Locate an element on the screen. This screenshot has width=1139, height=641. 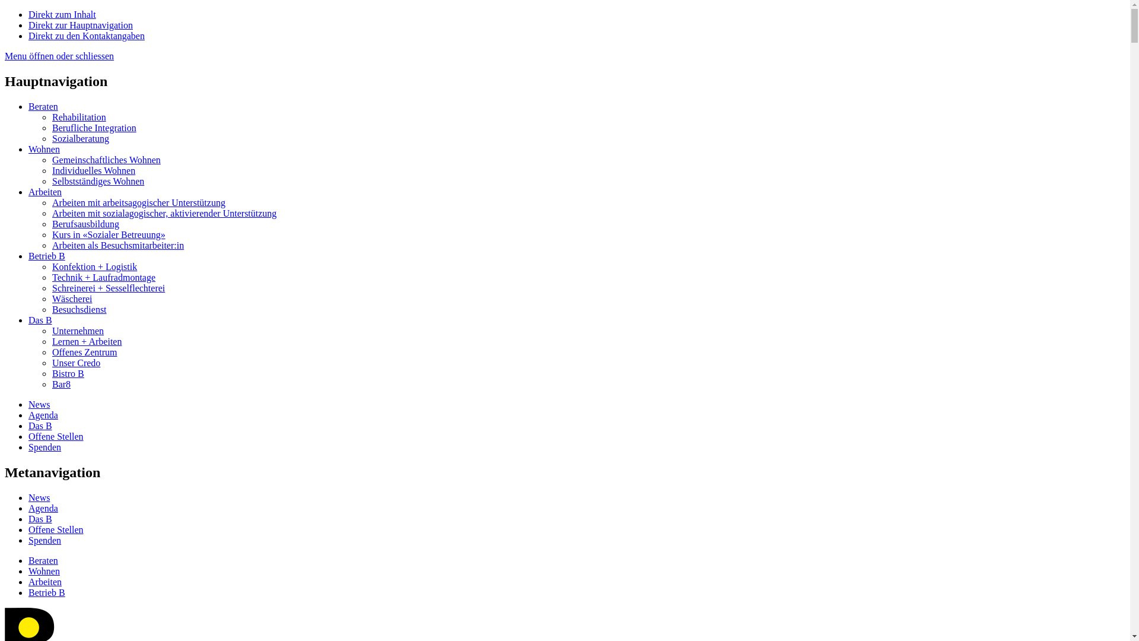
Agenda is located at coordinates (43, 508).